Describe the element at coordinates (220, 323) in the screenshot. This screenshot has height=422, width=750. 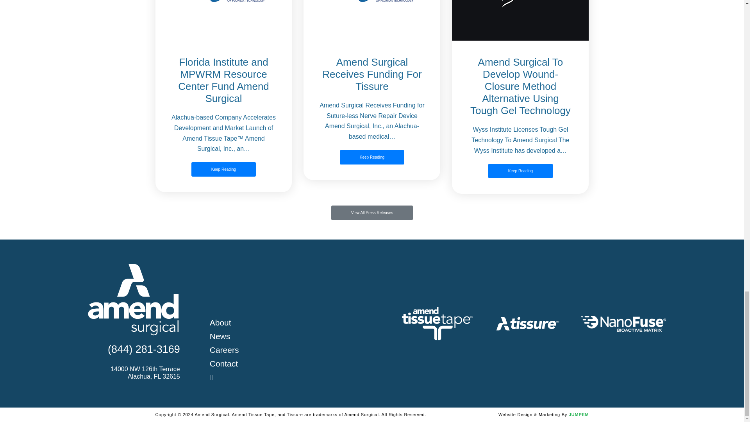
I see `About` at that location.